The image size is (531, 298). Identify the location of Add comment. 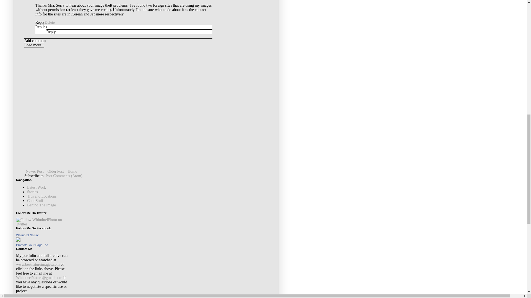
(35, 41).